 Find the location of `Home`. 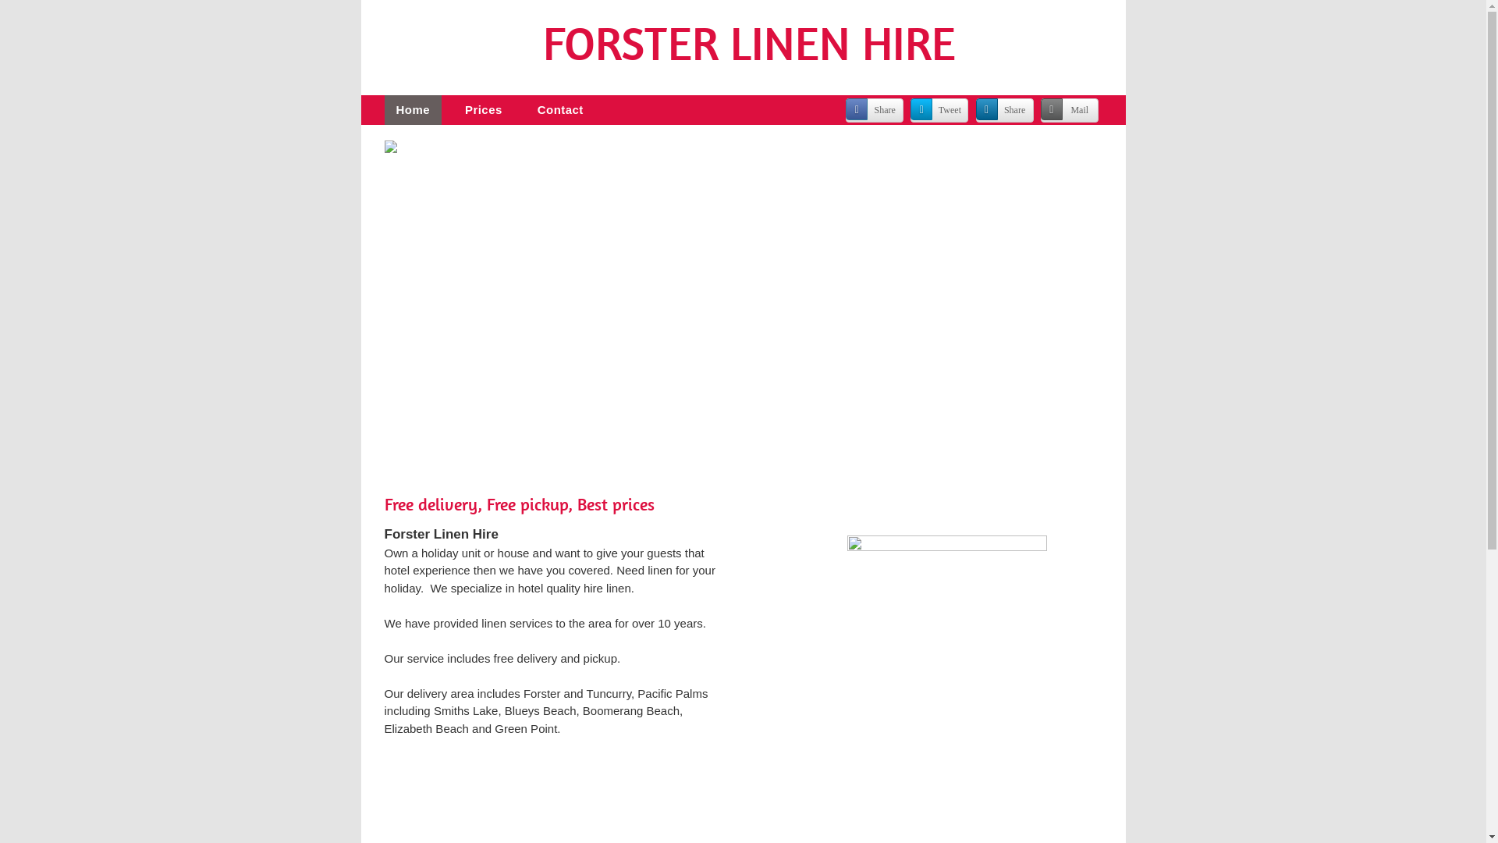

Home is located at coordinates (412, 111).